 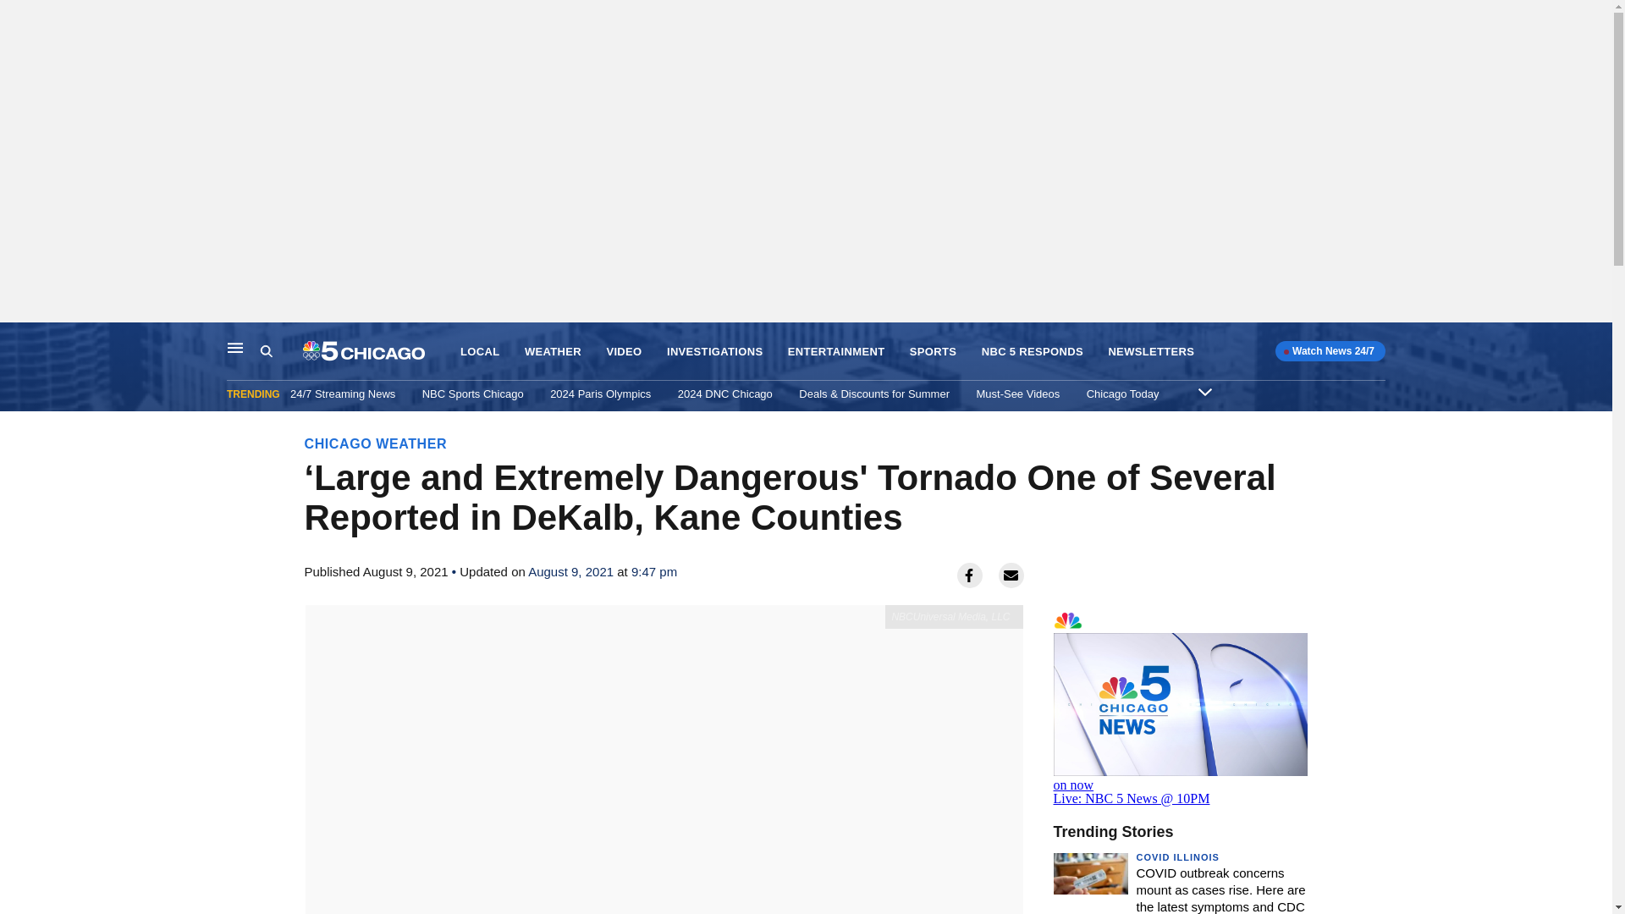 What do you see at coordinates (479, 352) in the screenshot?
I see `LOCAL` at bounding box center [479, 352].